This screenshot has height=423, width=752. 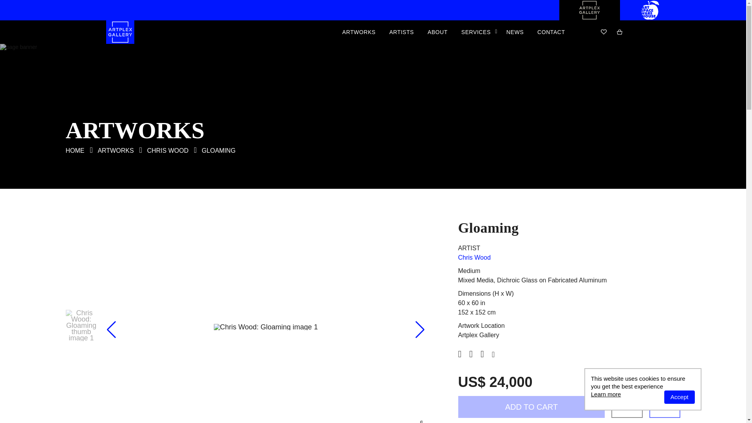 I want to click on ARTISTS, so click(x=401, y=32).